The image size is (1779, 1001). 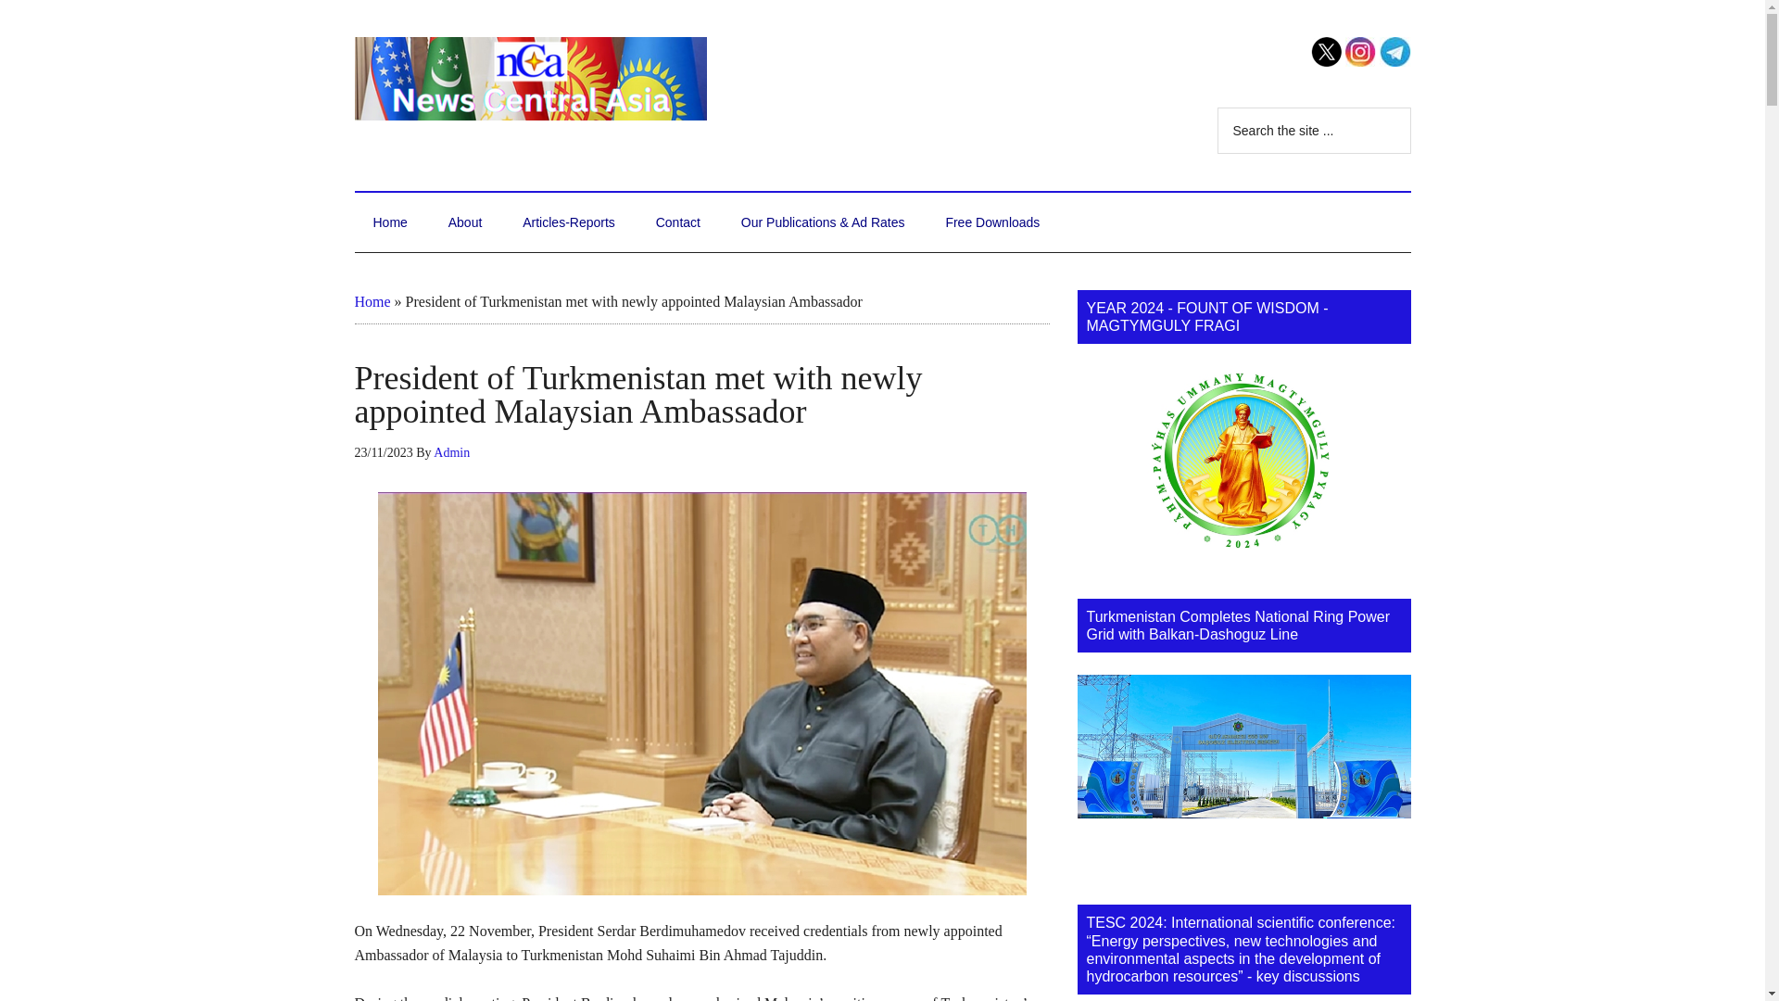 I want to click on Free Downloads, so click(x=992, y=222).